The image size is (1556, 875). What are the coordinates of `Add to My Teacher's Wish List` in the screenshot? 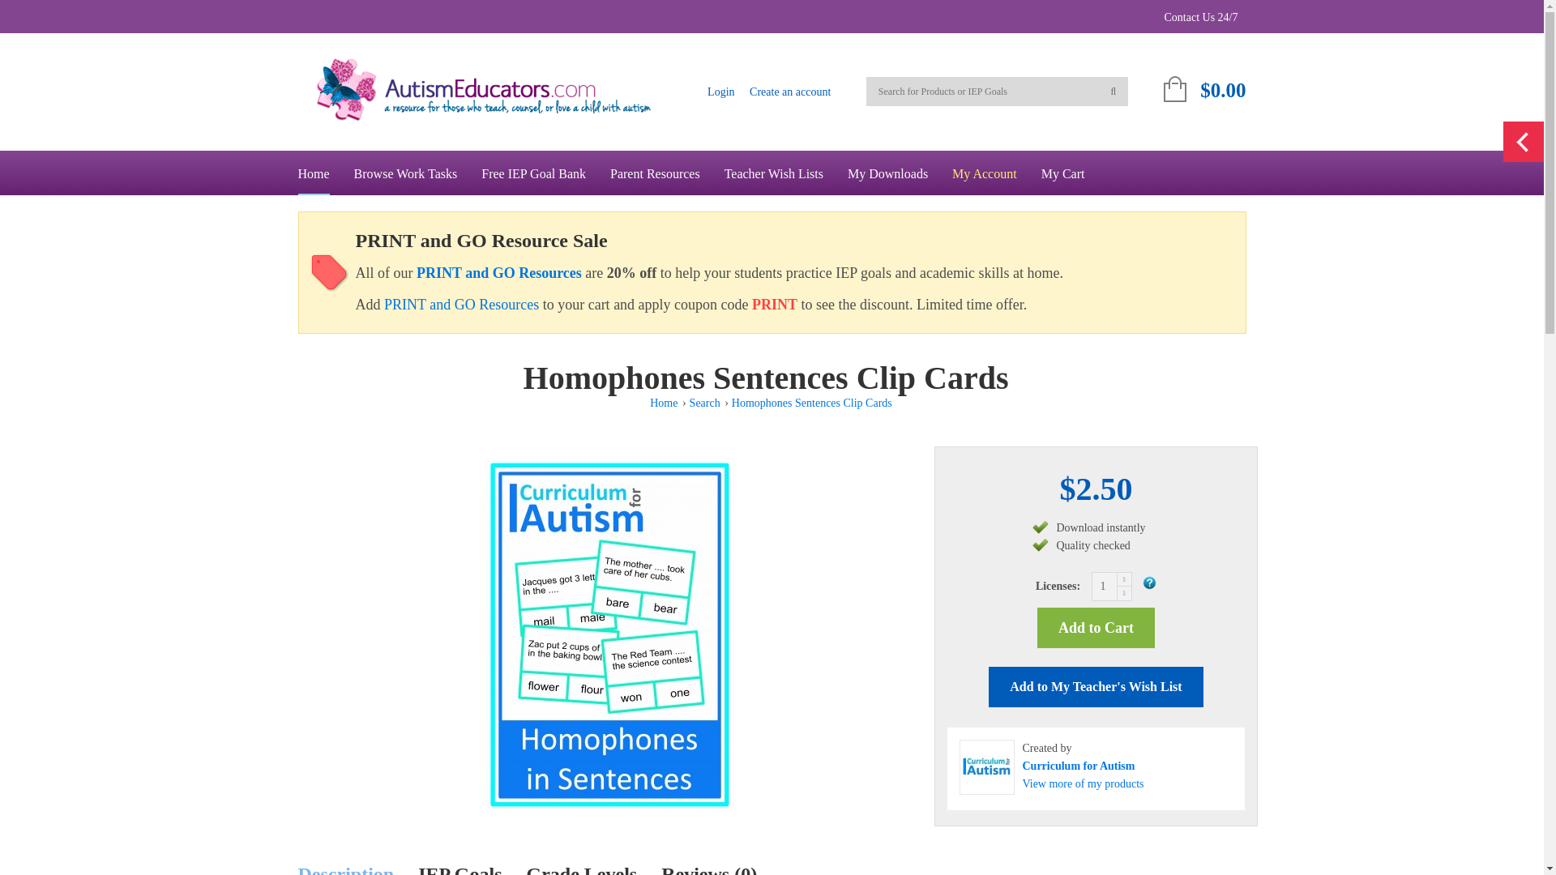 It's located at (1096, 686).